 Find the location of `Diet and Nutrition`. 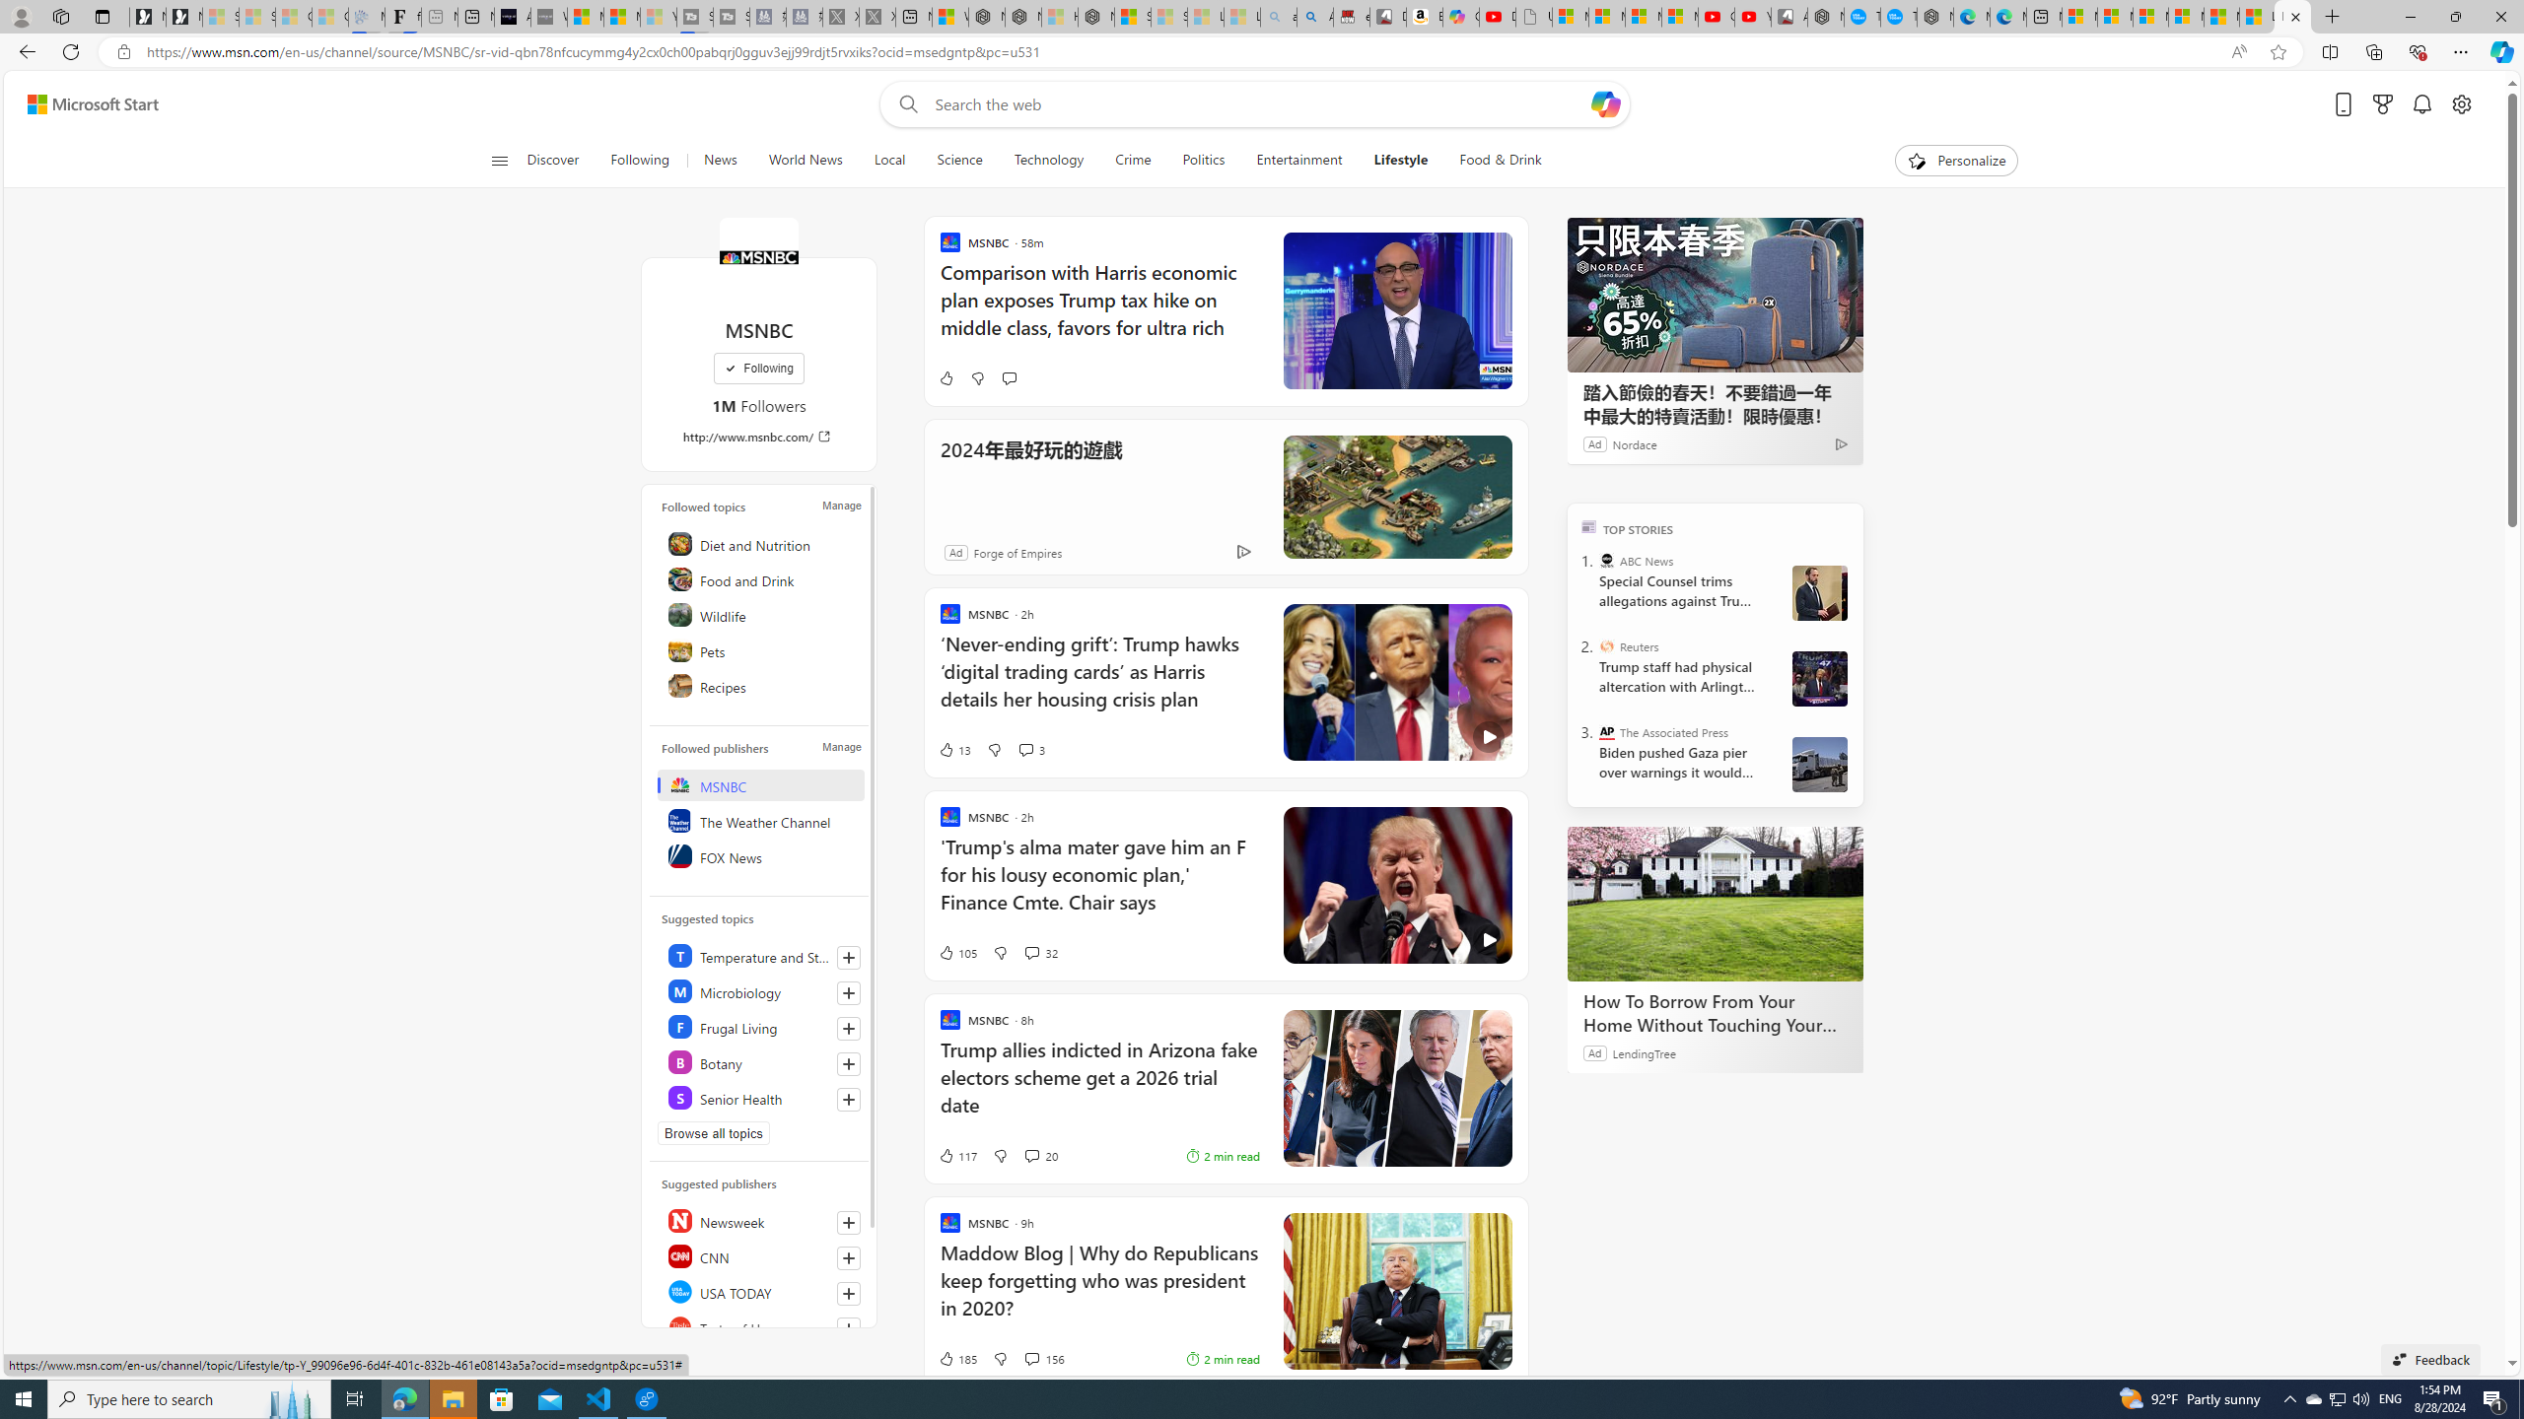

Diet and Nutrition is located at coordinates (762, 543).